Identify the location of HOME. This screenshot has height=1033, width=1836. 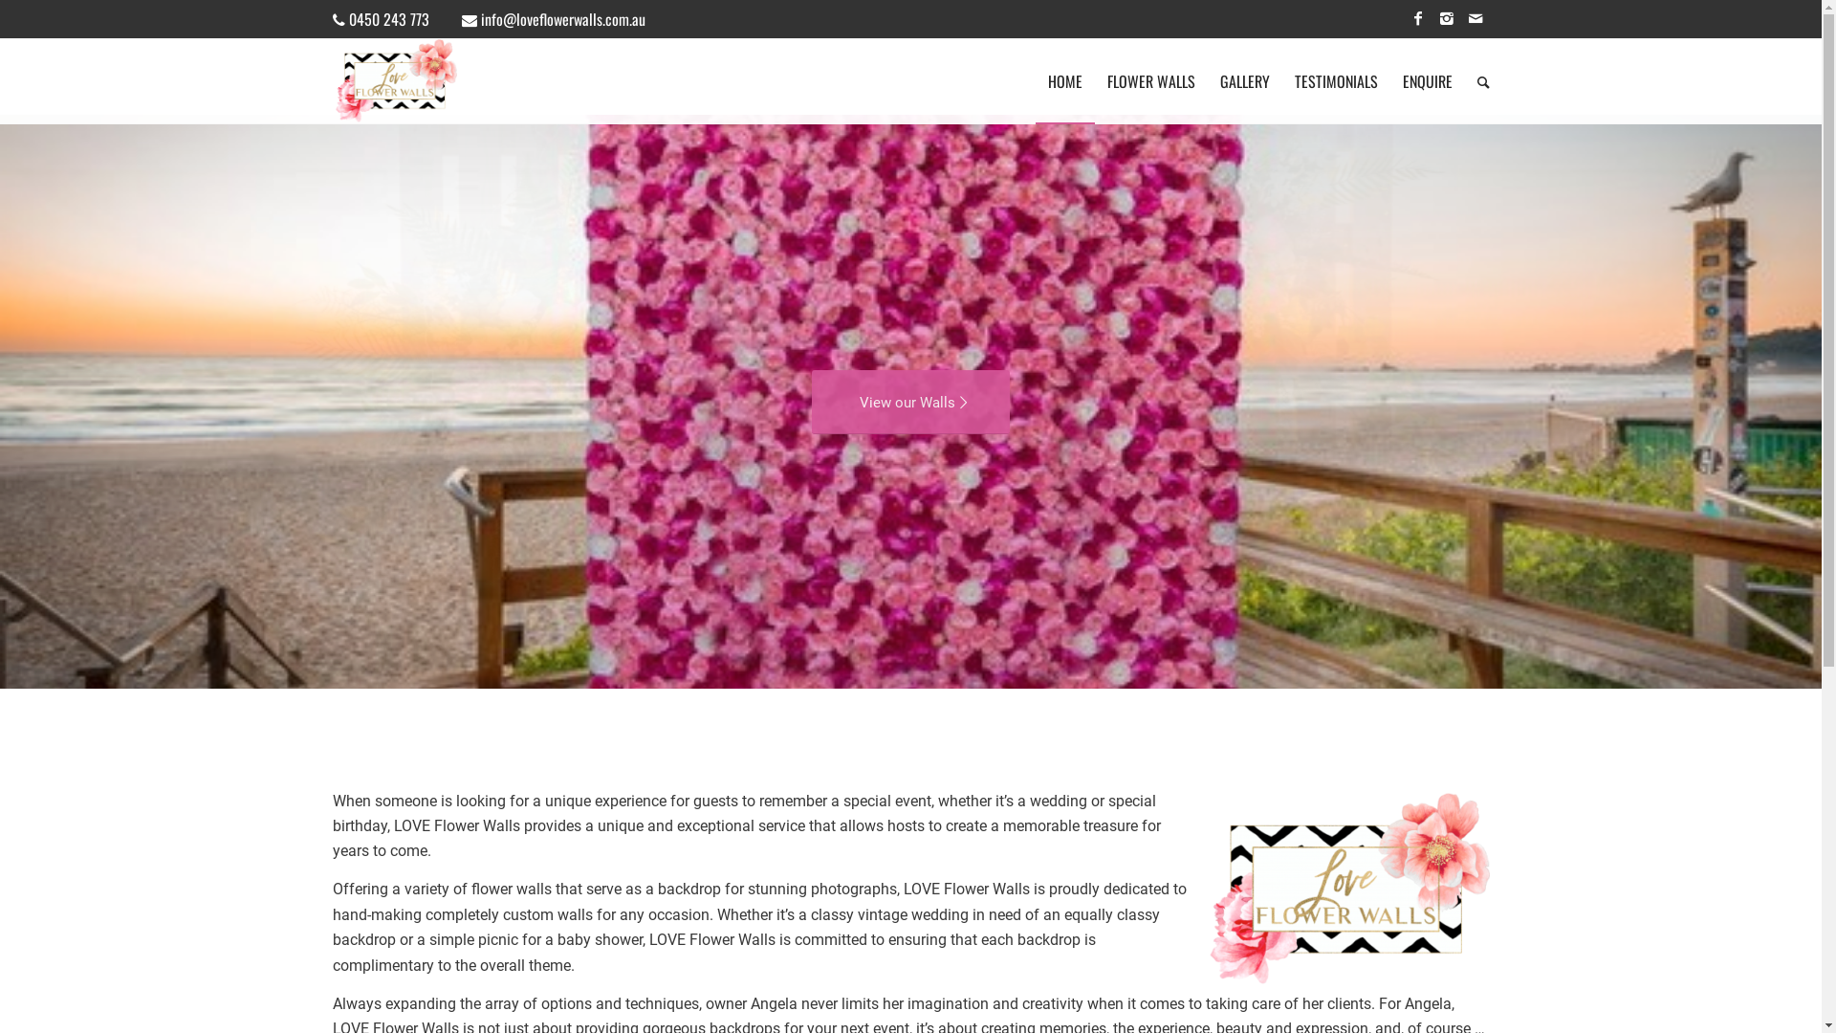
(1064, 81).